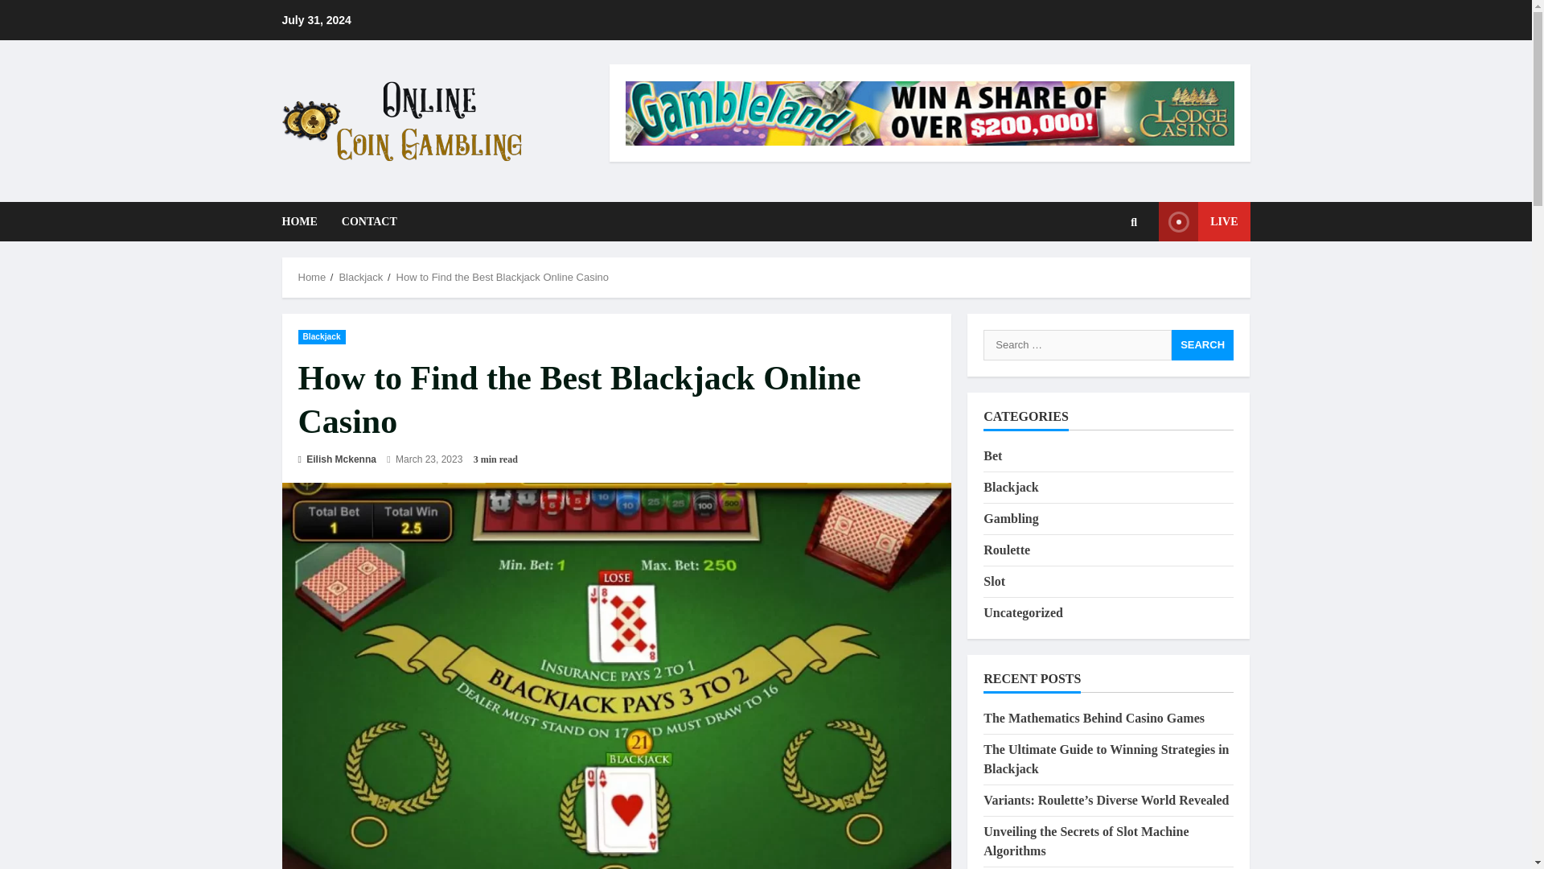  What do you see at coordinates (1109, 277) in the screenshot?
I see `Search` at bounding box center [1109, 277].